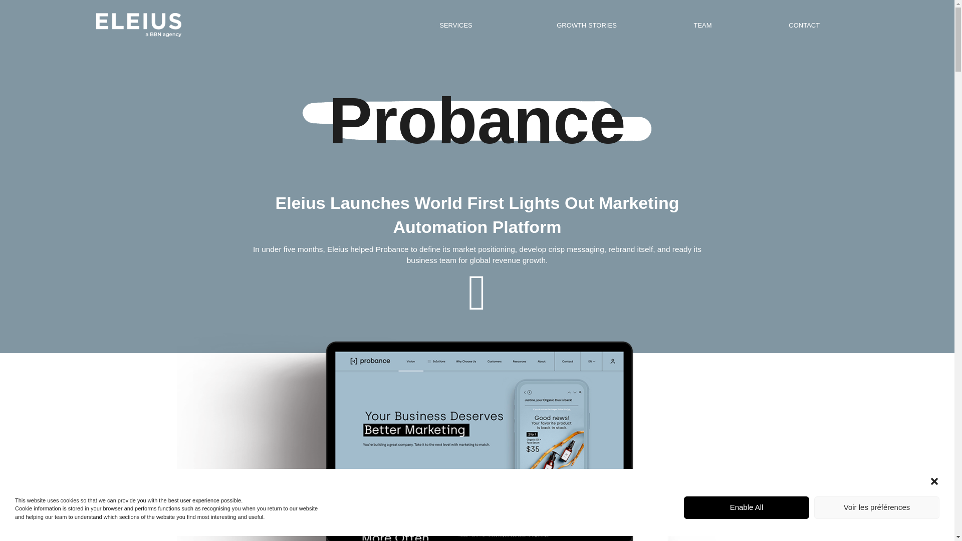 Image resolution: width=962 pixels, height=541 pixels. Describe the element at coordinates (702, 25) in the screenshot. I see `TEAM` at that location.